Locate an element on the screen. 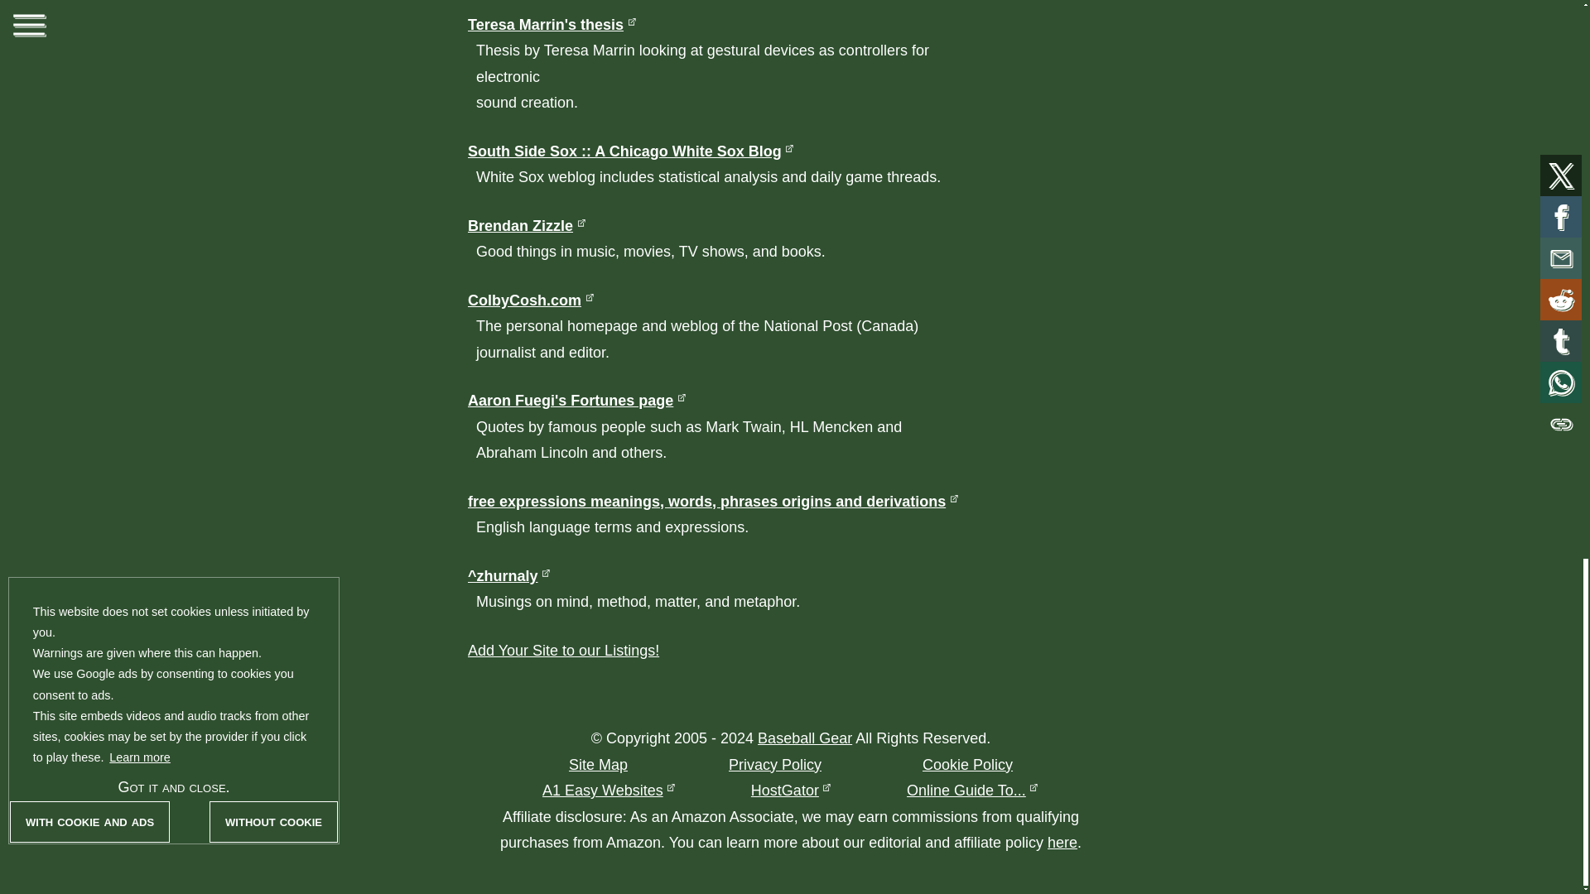 The width and height of the screenshot is (1590, 894). here is located at coordinates (1062, 843).